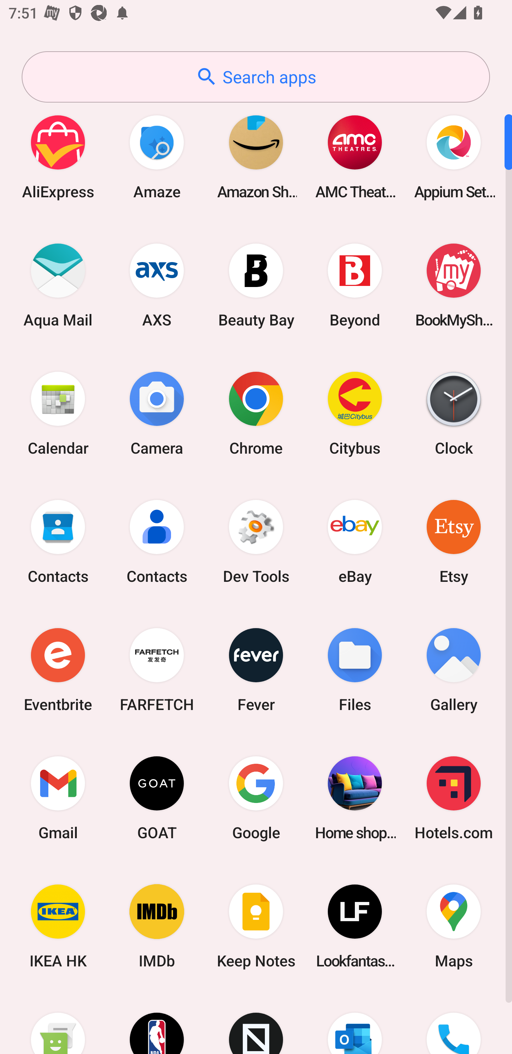 The image size is (512, 1054). What do you see at coordinates (355, 541) in the screenshot?
I see `eBay` at bounding box center [355, 541].